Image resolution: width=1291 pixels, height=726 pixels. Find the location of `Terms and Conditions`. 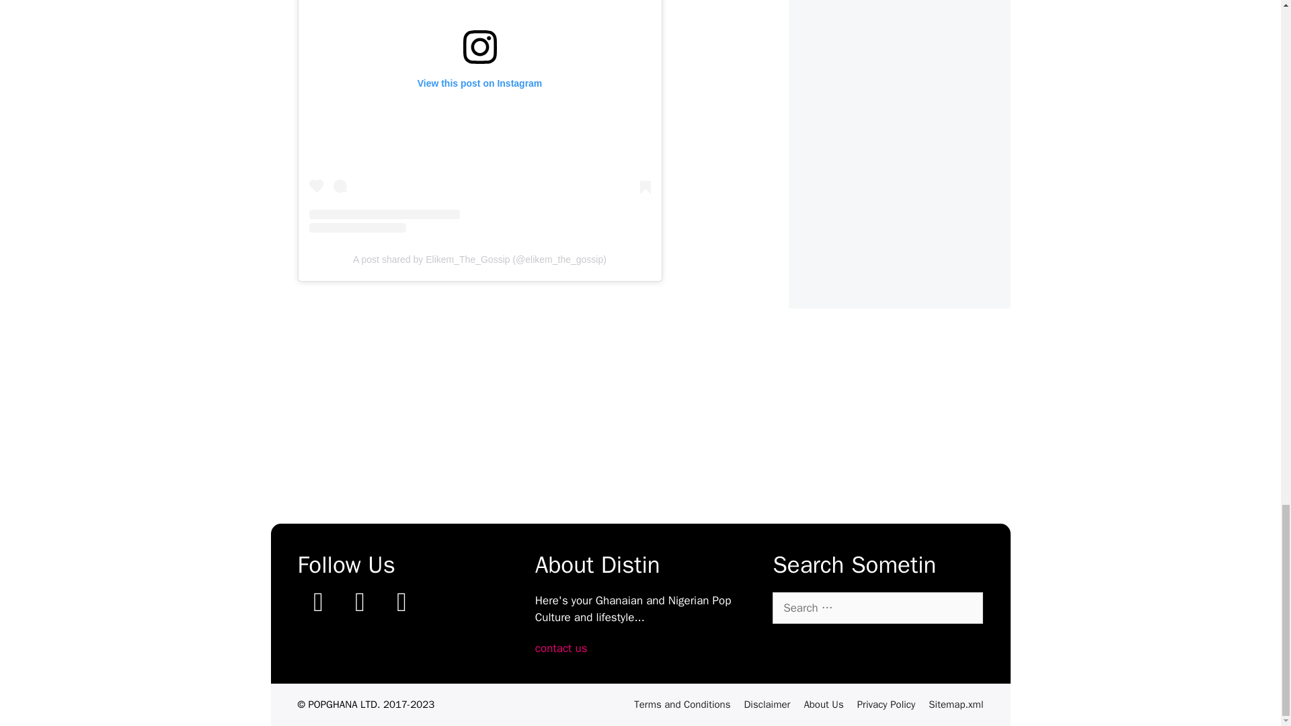

Terms and Conditions is located at coordinates (682, 704).